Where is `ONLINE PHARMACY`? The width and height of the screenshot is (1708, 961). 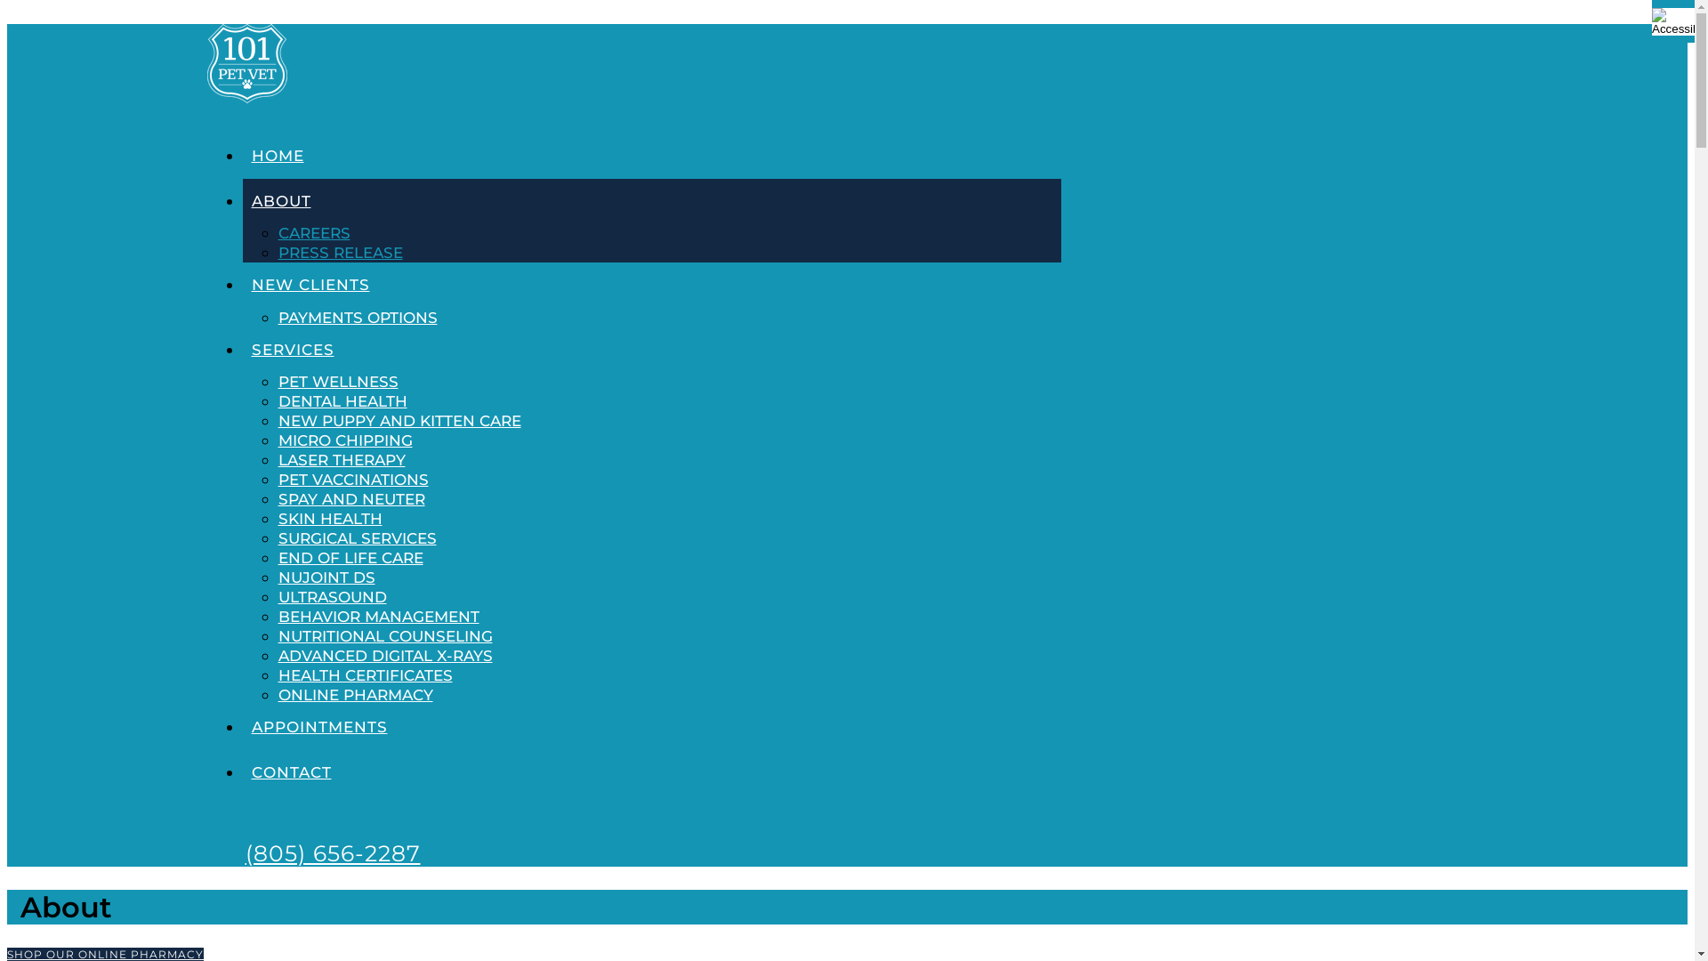
ONLINE PHARMACY is located at coordinates (355, 695).